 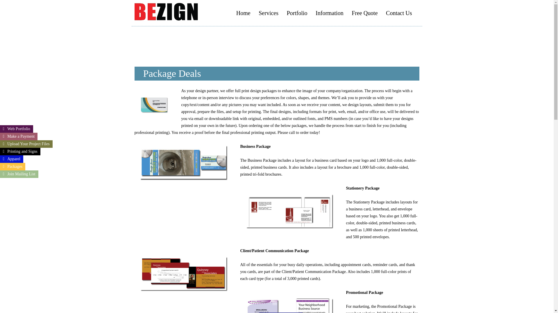 What do you see at coordinates (19, 174) in the screenshot?
I see `Join Mailing List` at bounding box center [19, 174].